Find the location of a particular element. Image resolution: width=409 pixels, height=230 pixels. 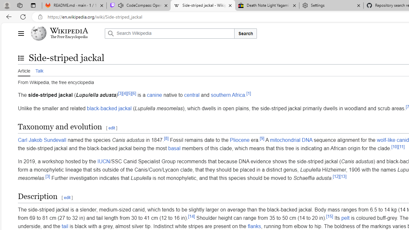

Search Wikipedia is located at coordinates (169, 33).